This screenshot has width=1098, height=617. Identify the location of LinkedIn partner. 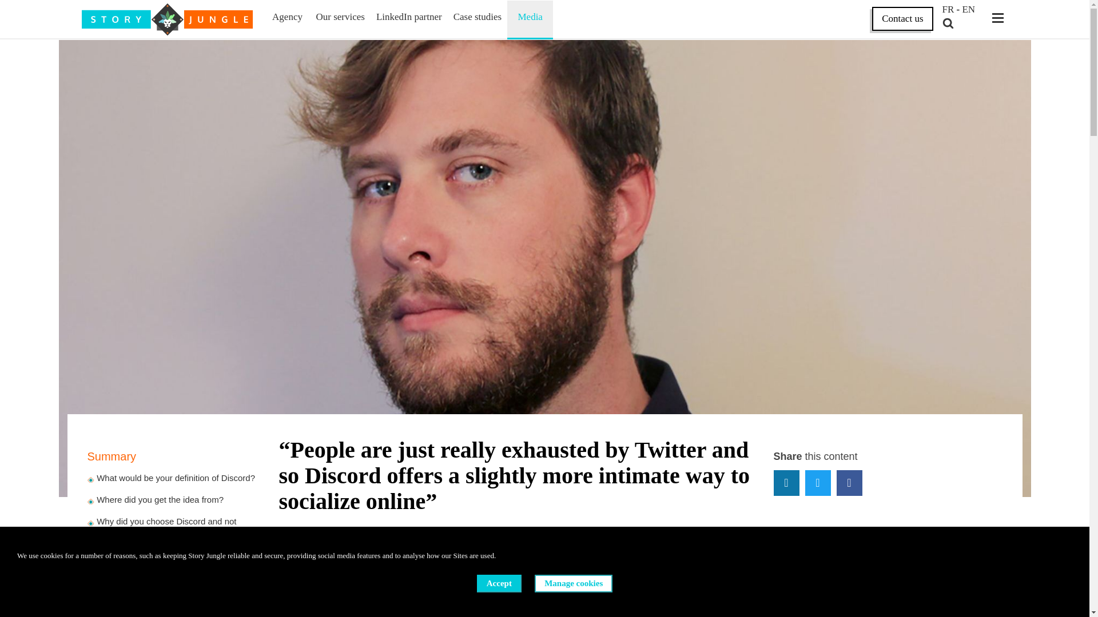
(409, 17).